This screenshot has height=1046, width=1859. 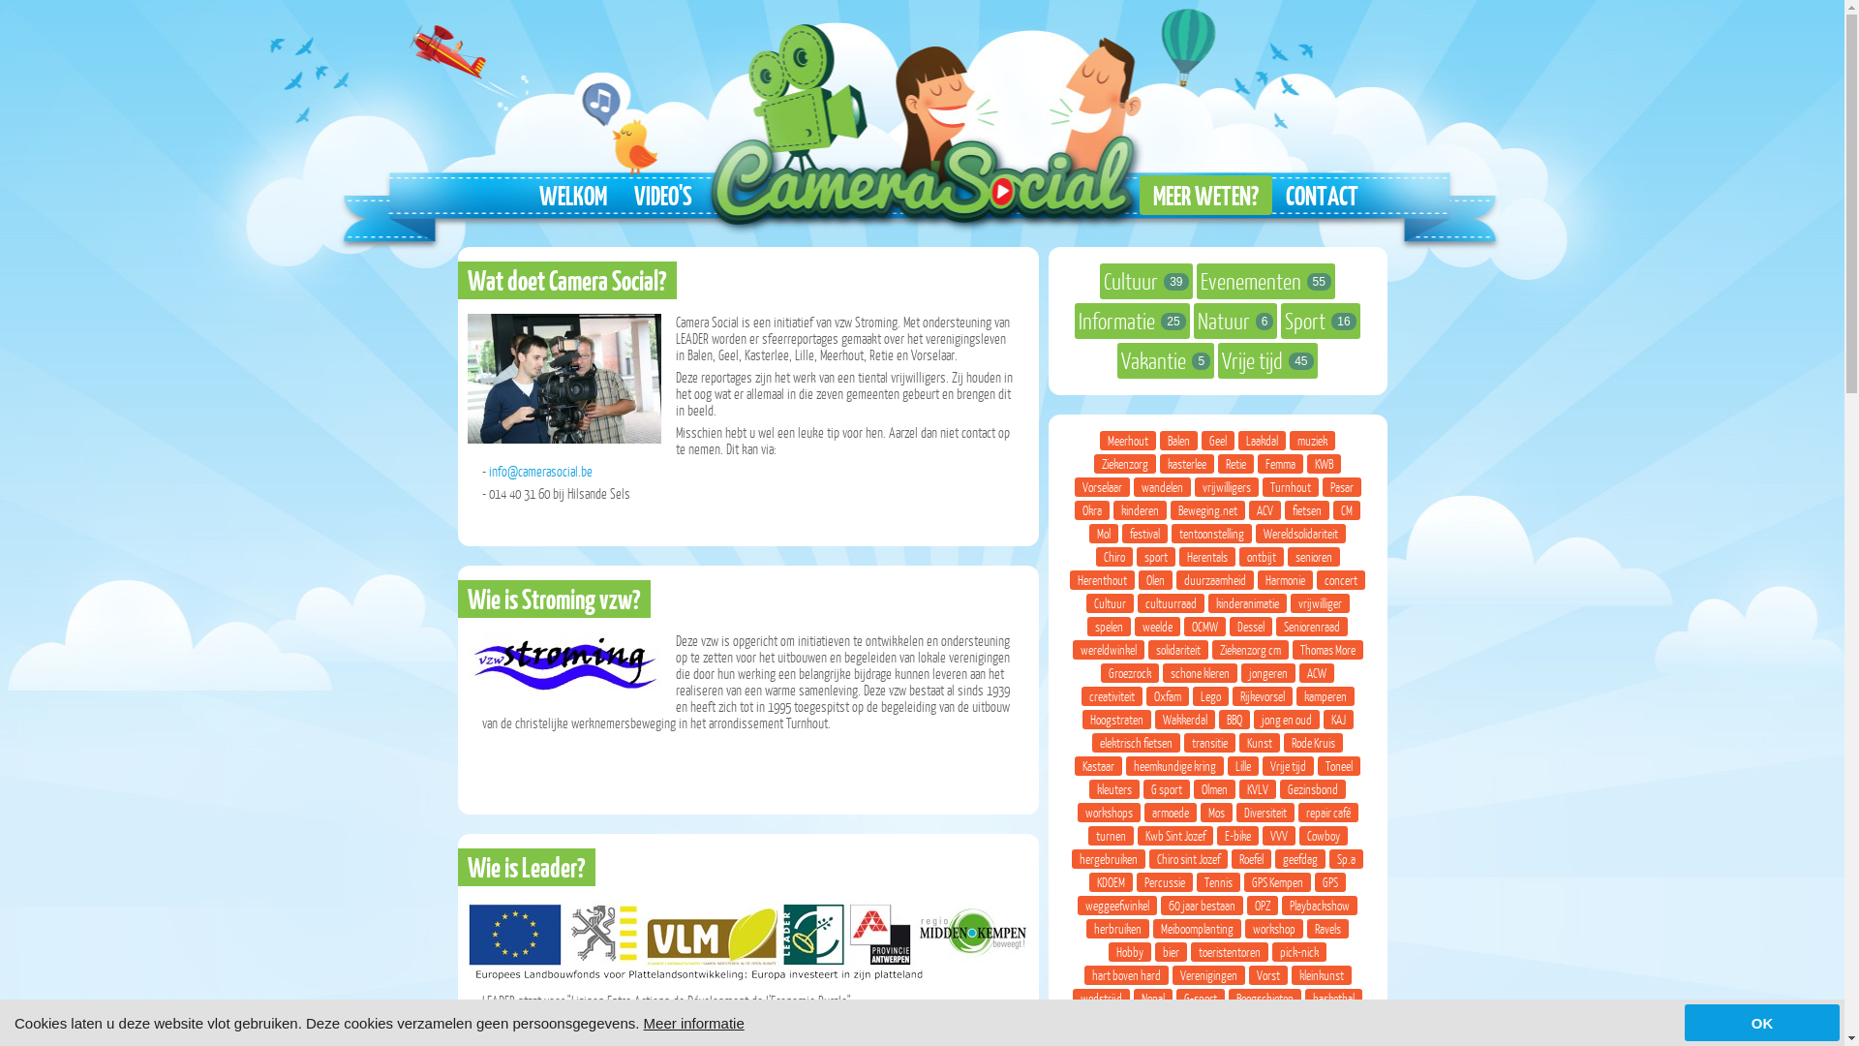 I want to click on sport, so click(x=1156, y=557).